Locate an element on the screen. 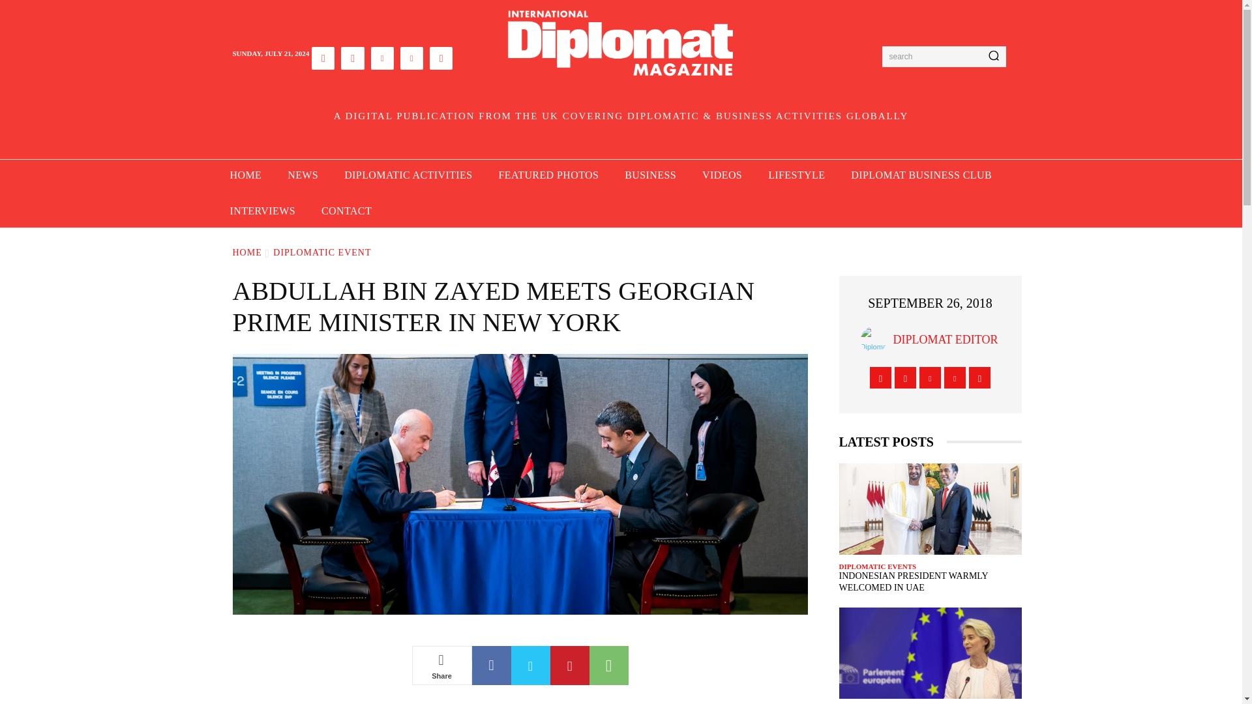 This screenshot has width=1252, height=704. INTERVIEWS is located at coordinates (262, 211).